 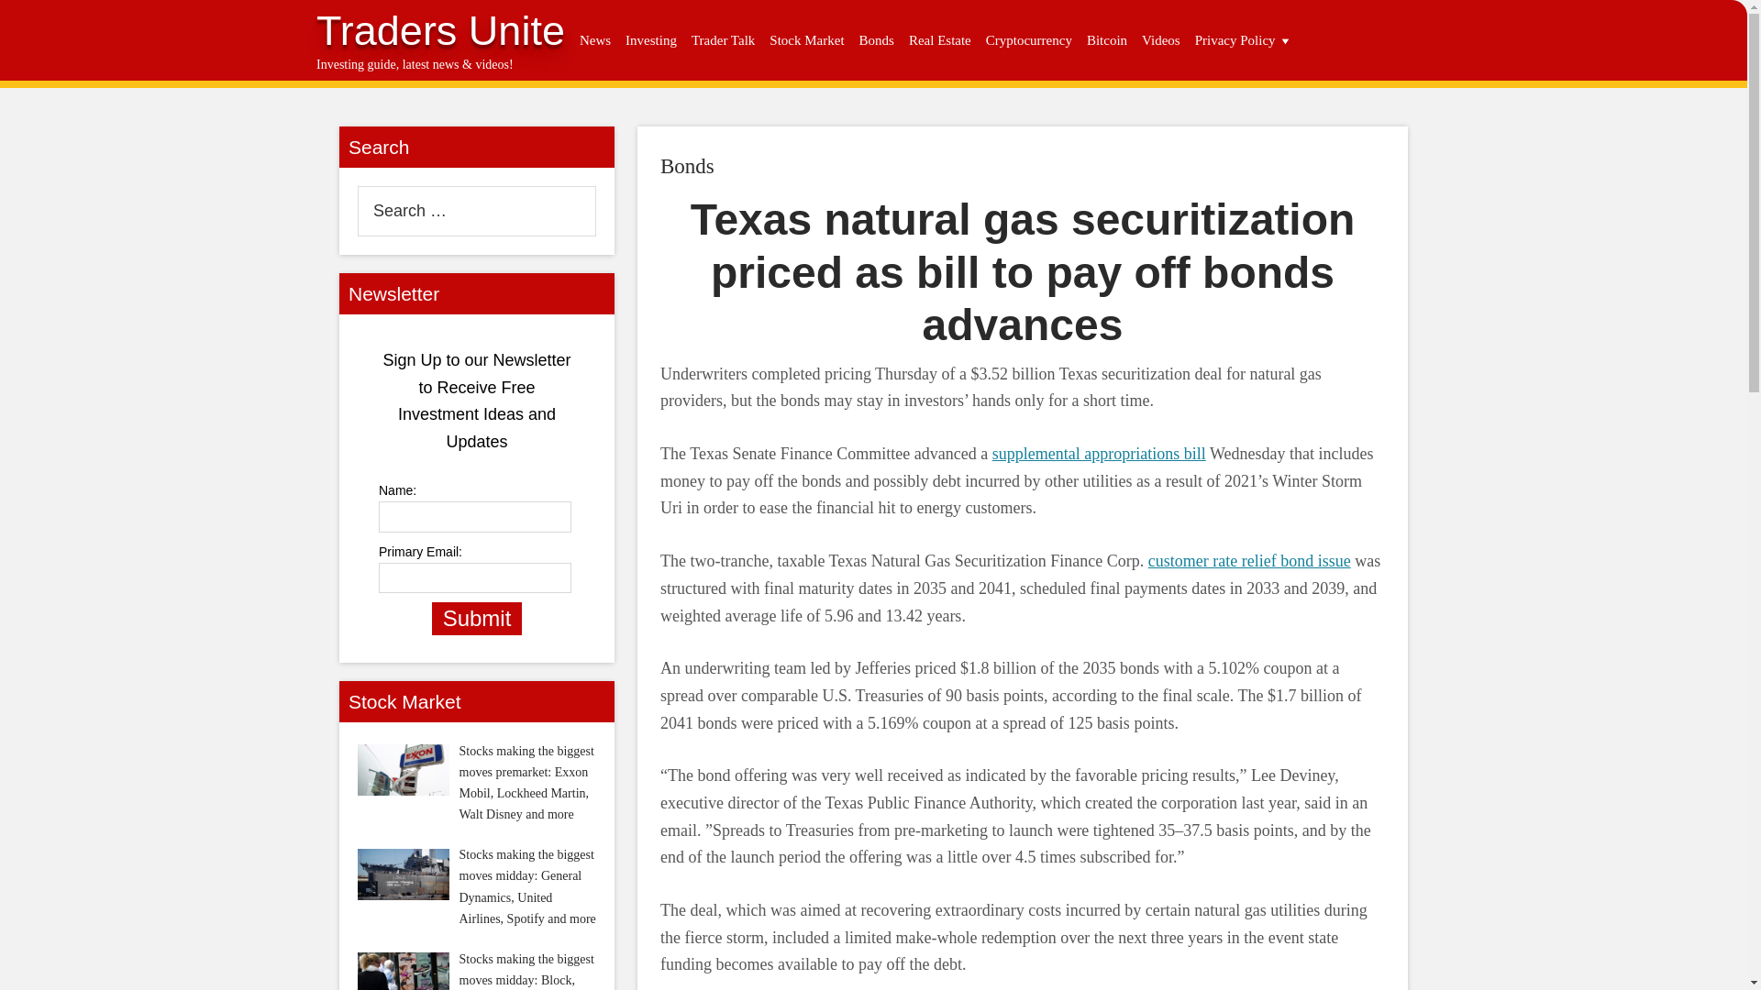 I want to click on Cryptocurrency, so click(x=1029, y=40).